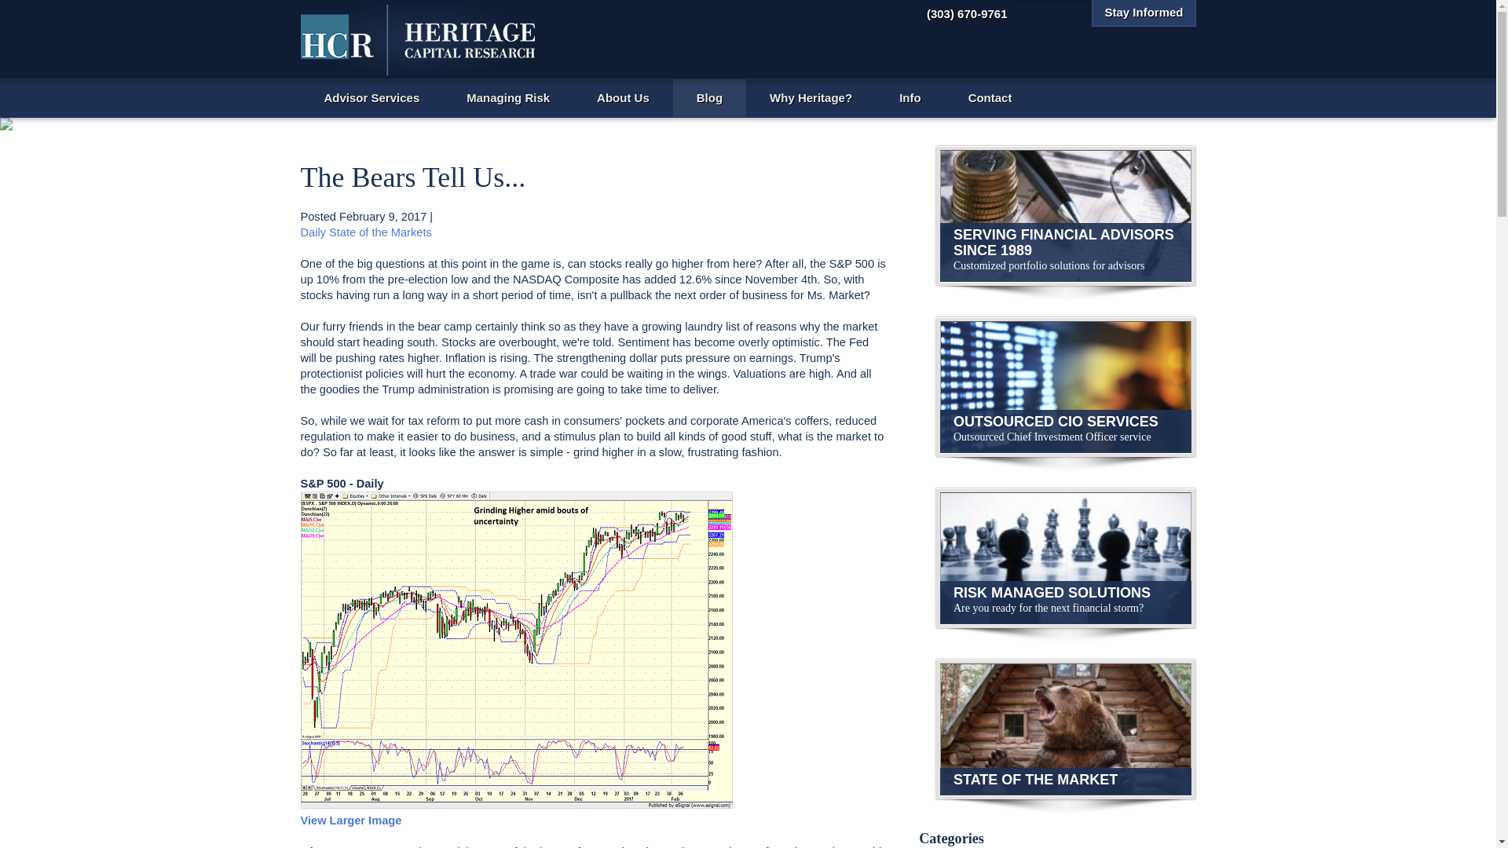 This screenshot has width=1508, height=848. I want to click on Advisor Services, so click(372, 98).